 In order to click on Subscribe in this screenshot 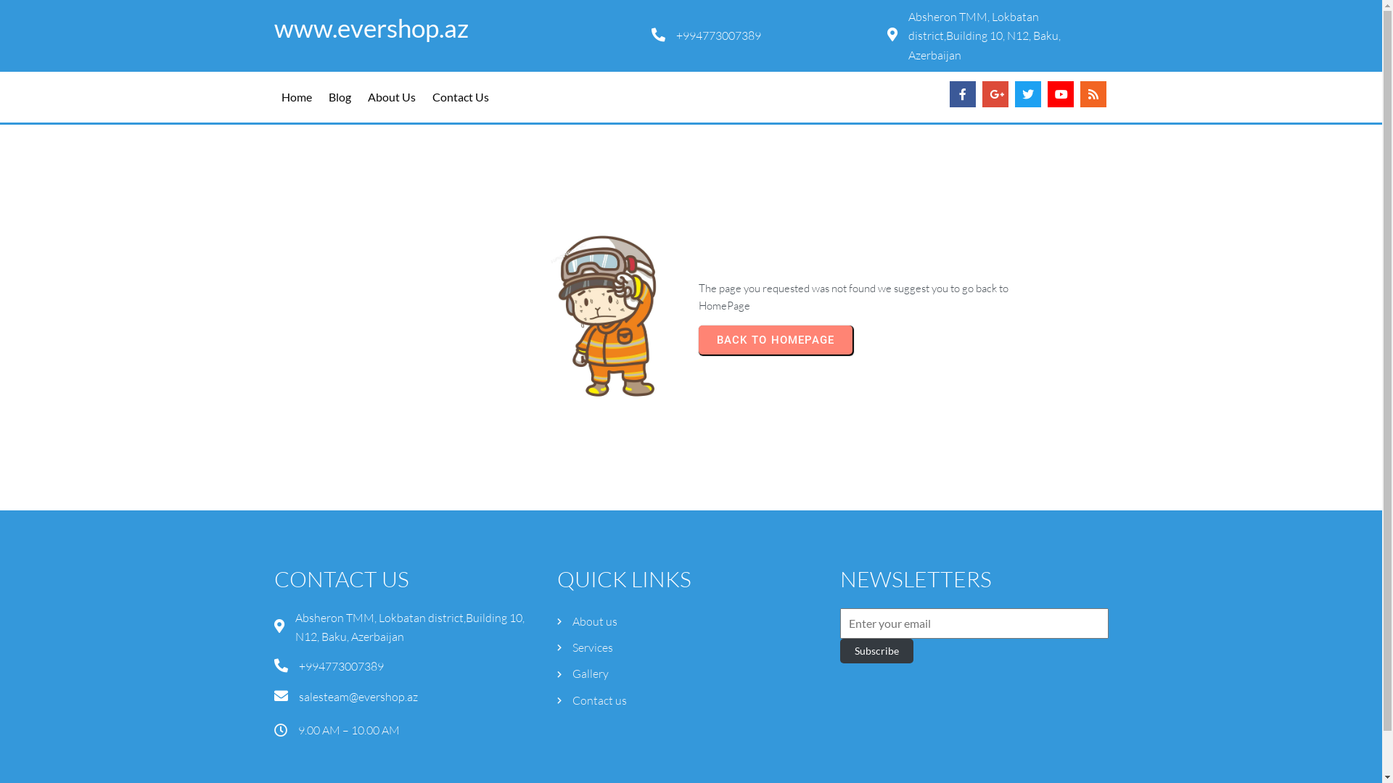, I will do `click(876, 651)`.